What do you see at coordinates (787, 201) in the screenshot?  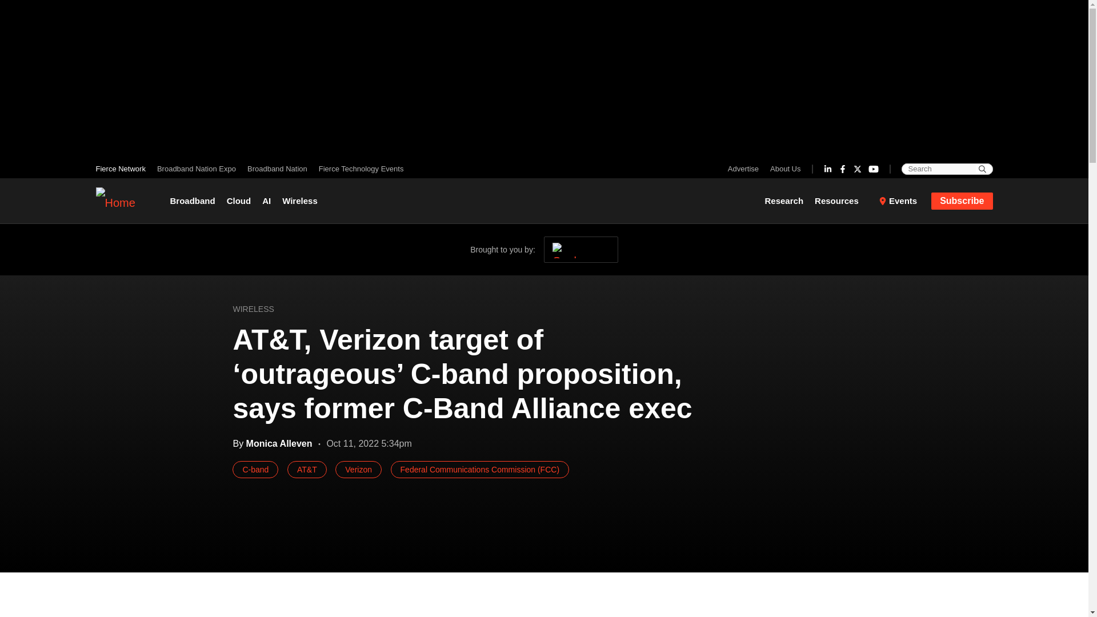 I see `Research` at bounding box center [787, 201].